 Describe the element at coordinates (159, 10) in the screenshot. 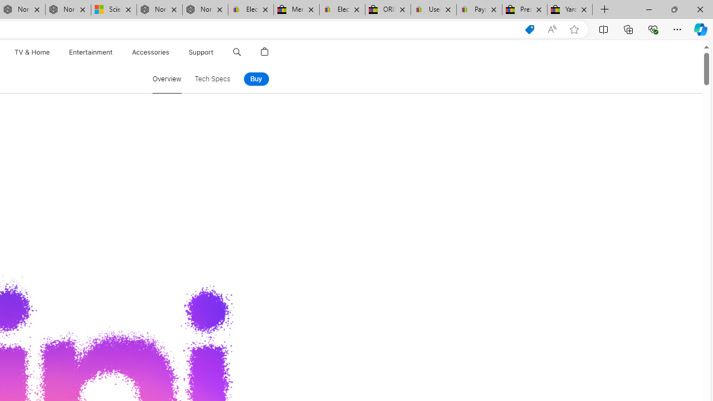

I see `Nordace - Summer Adventures 2024` at that location.